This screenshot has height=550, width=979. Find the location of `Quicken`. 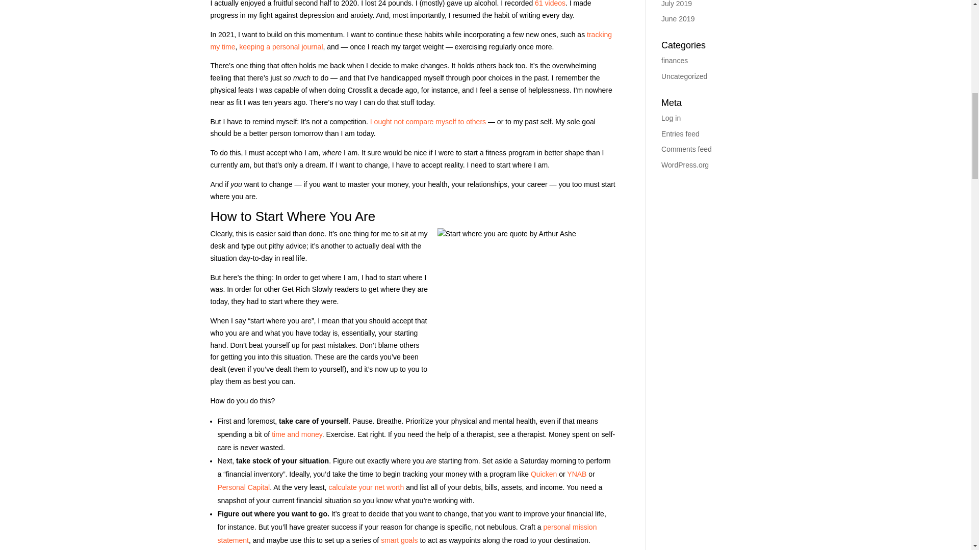

Quicken is located at coordinates (544, 474).